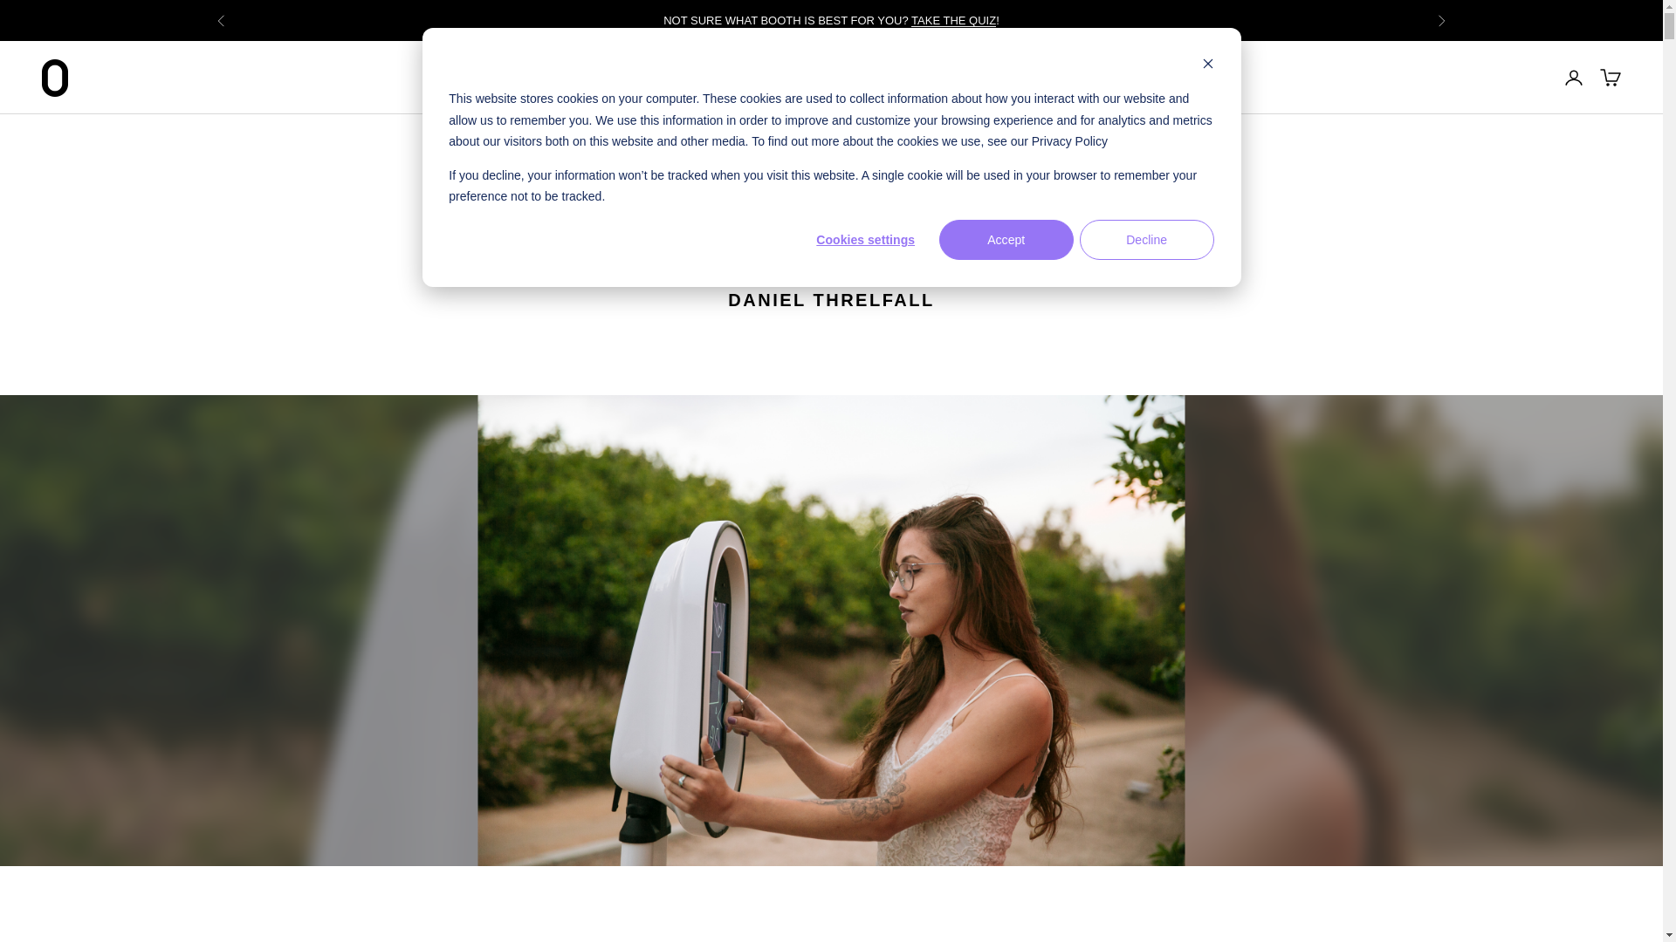 This screenshot has width=1676, height=942. I want to click on Decline, so click(1146, 239).